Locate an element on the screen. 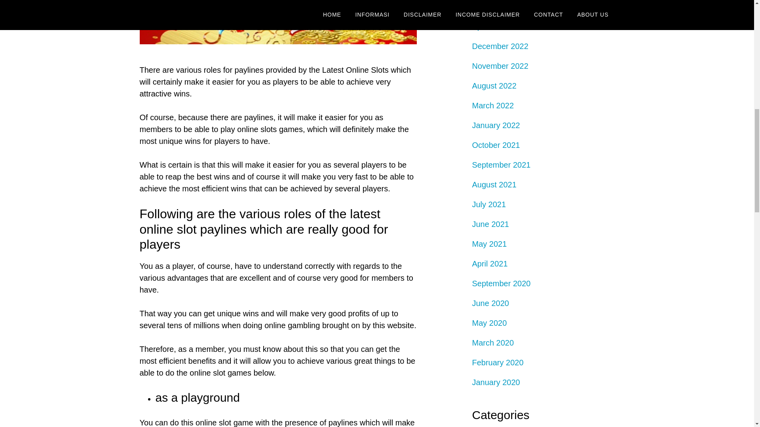  November 2022 is located at coordinates (500, 66).